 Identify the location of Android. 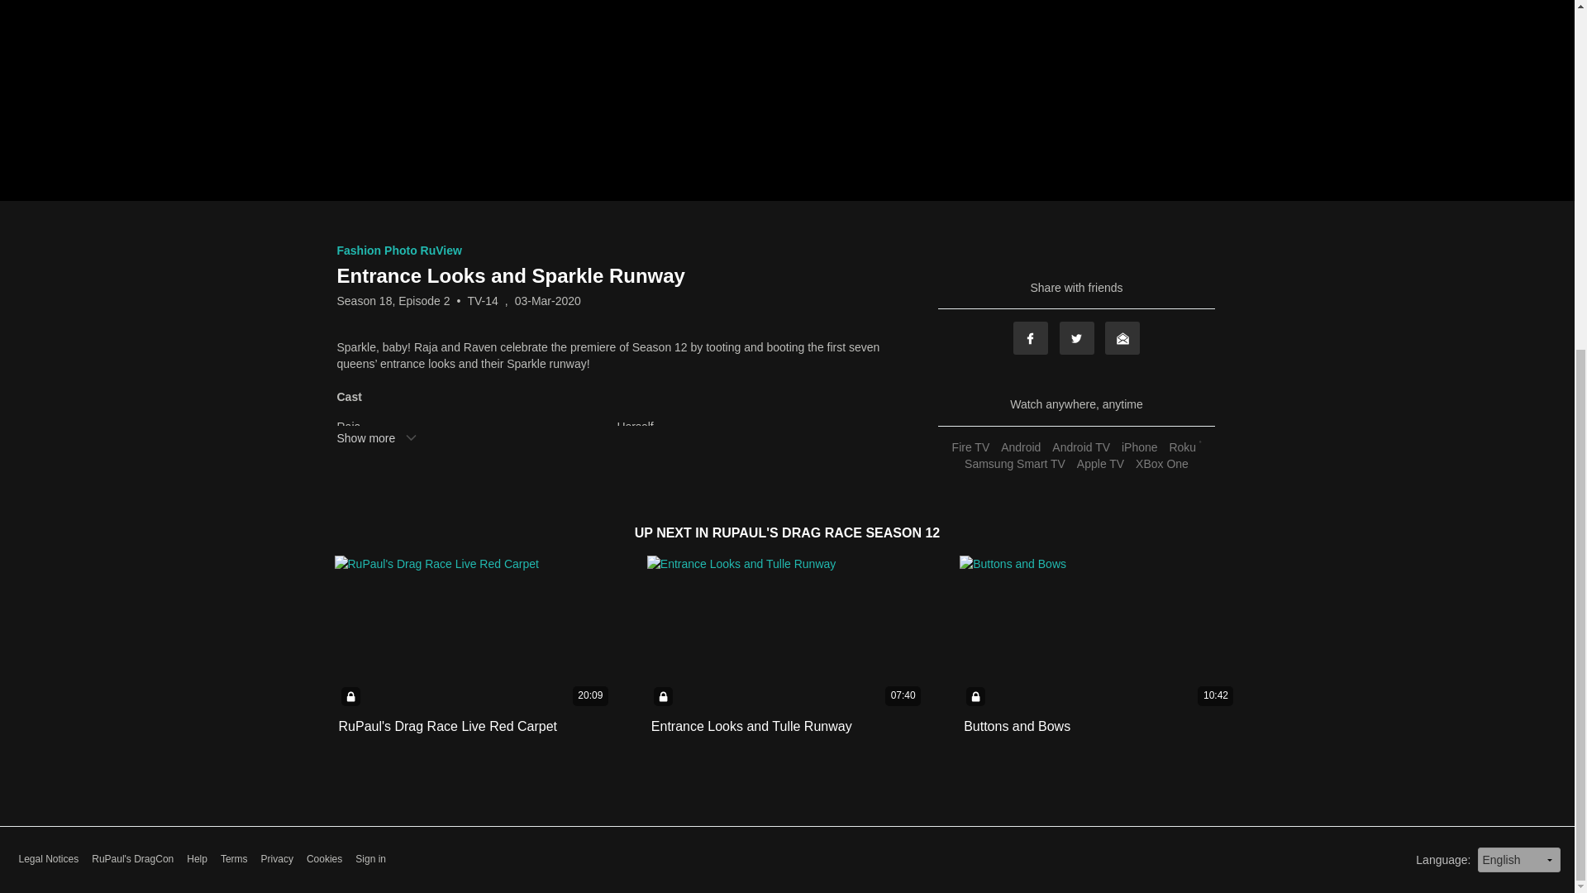
(1020, 446).